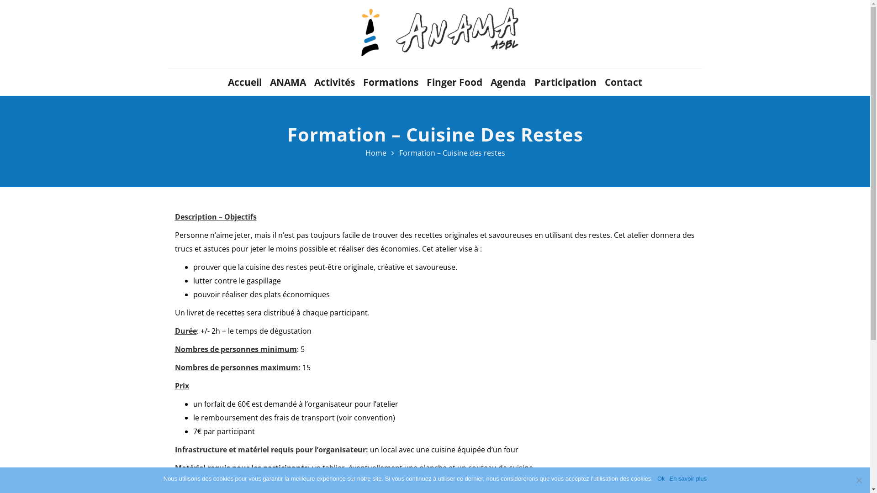 This screenshot has height=493, width=877. What do you see at coordinates (565, 82) in the screenshot?
I see `Participation` at bounding box center [565, 82].